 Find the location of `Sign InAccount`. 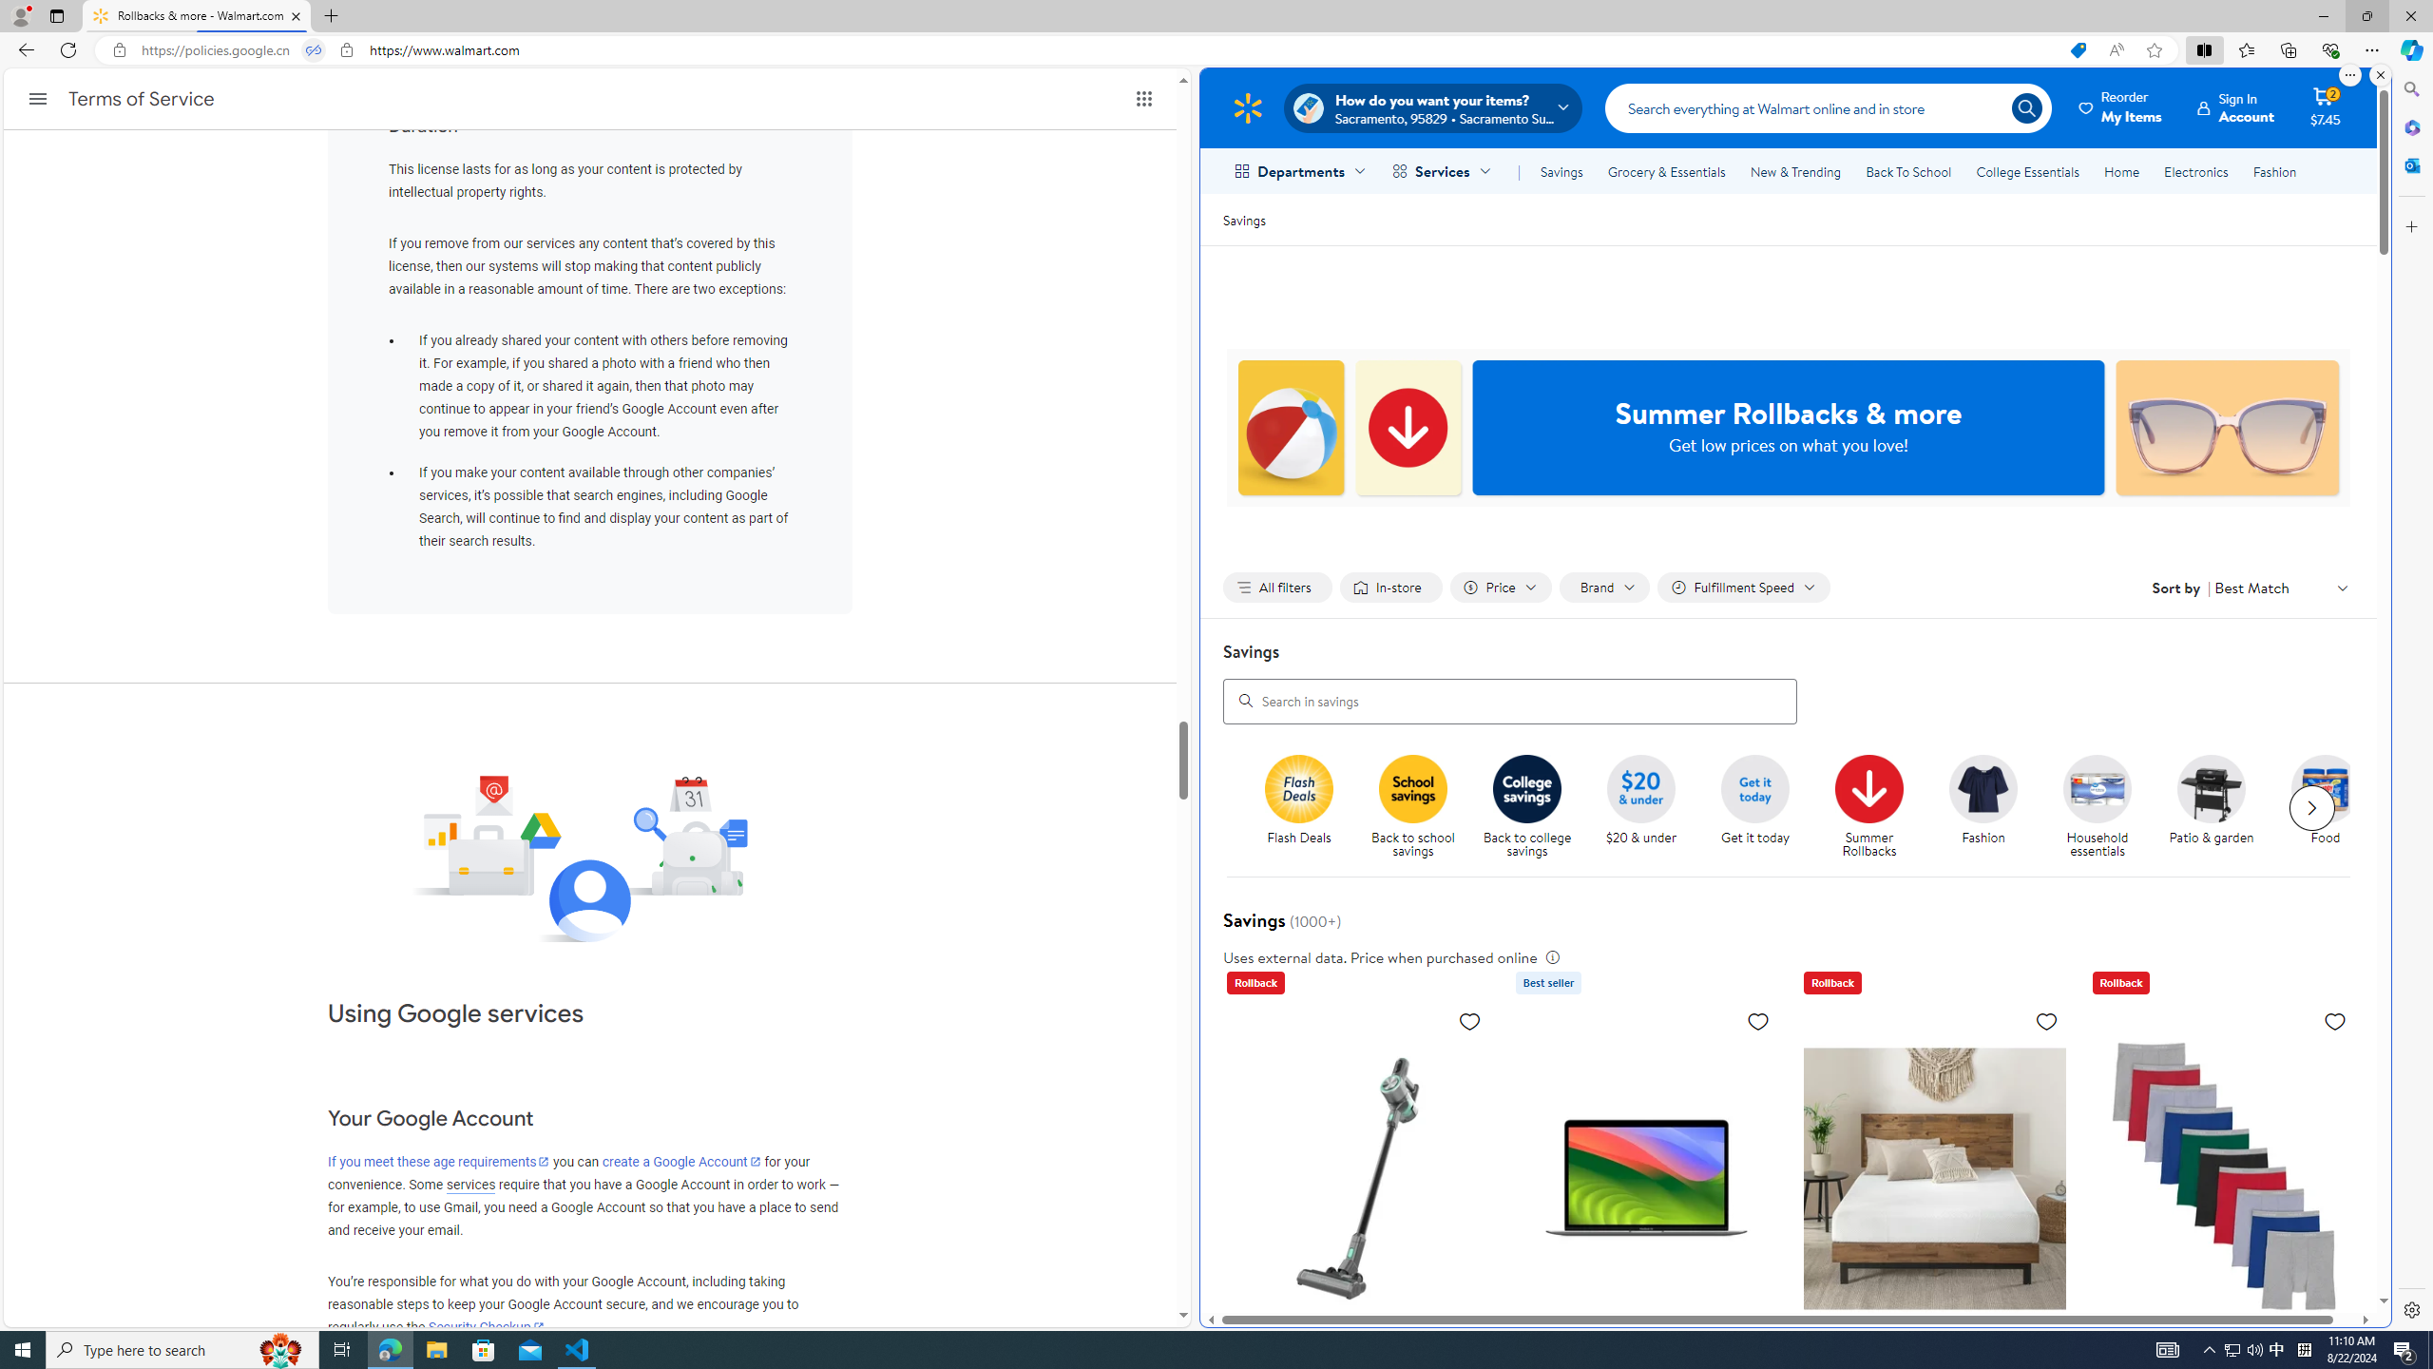

Sign InAccount is located at coordinates (2236, 107).